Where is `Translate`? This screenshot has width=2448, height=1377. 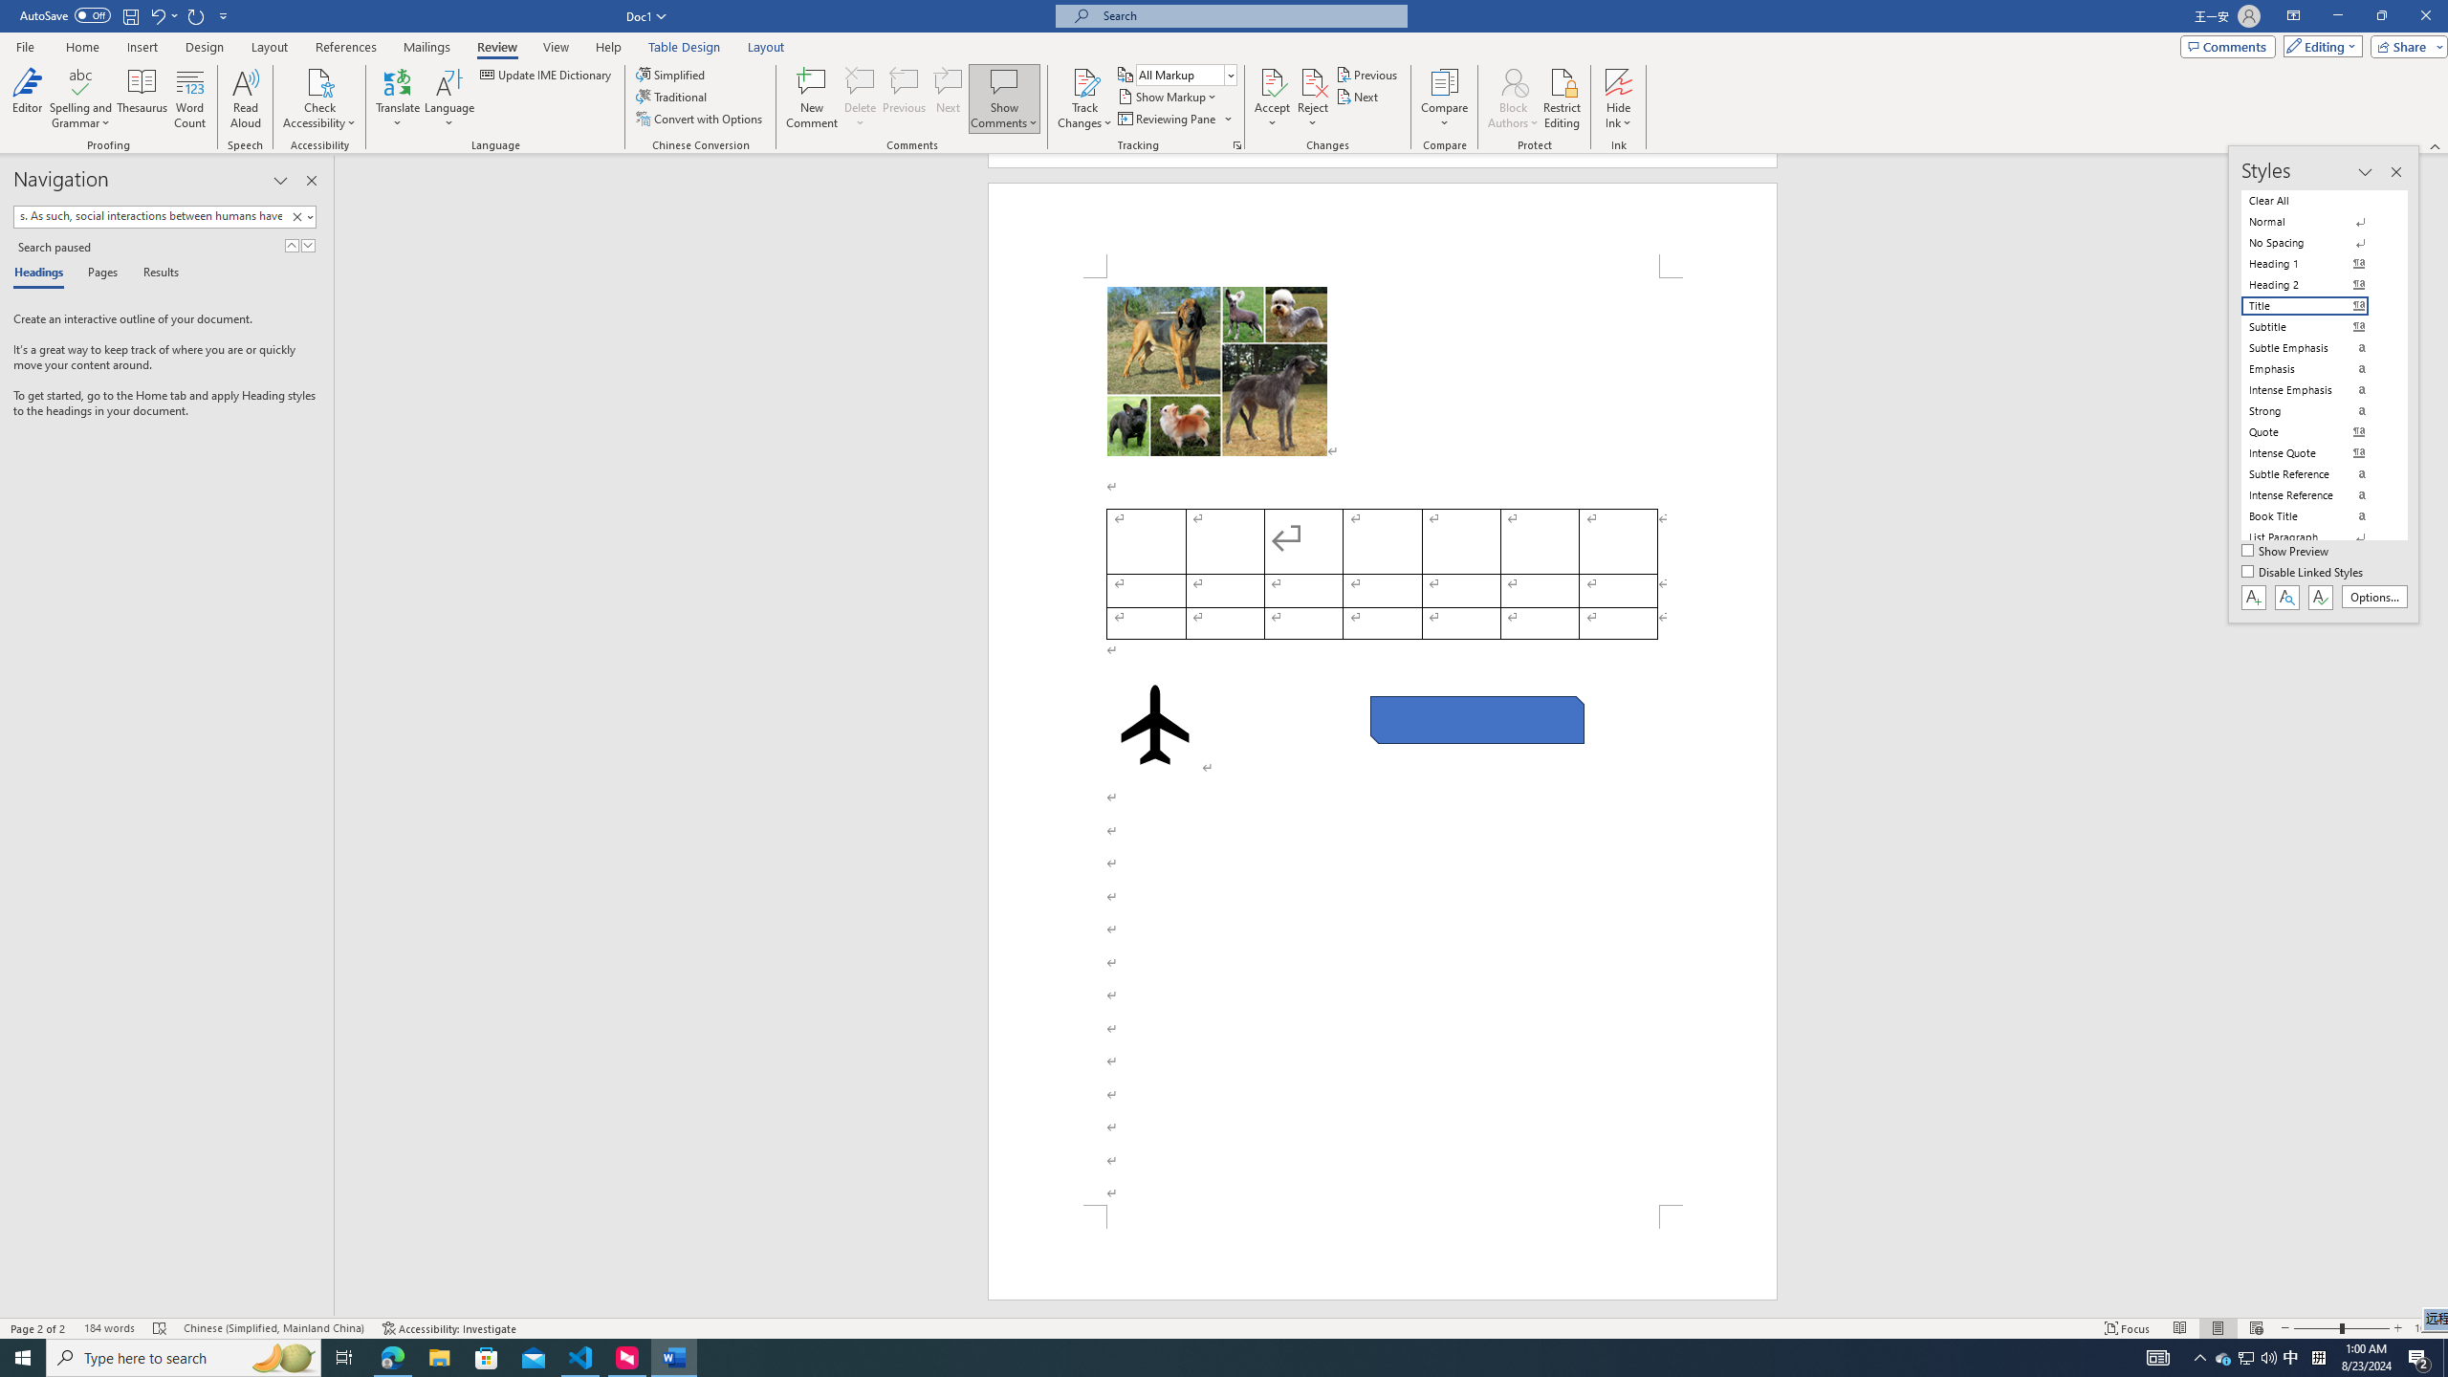 Translate is located at coordinates (398, 98).